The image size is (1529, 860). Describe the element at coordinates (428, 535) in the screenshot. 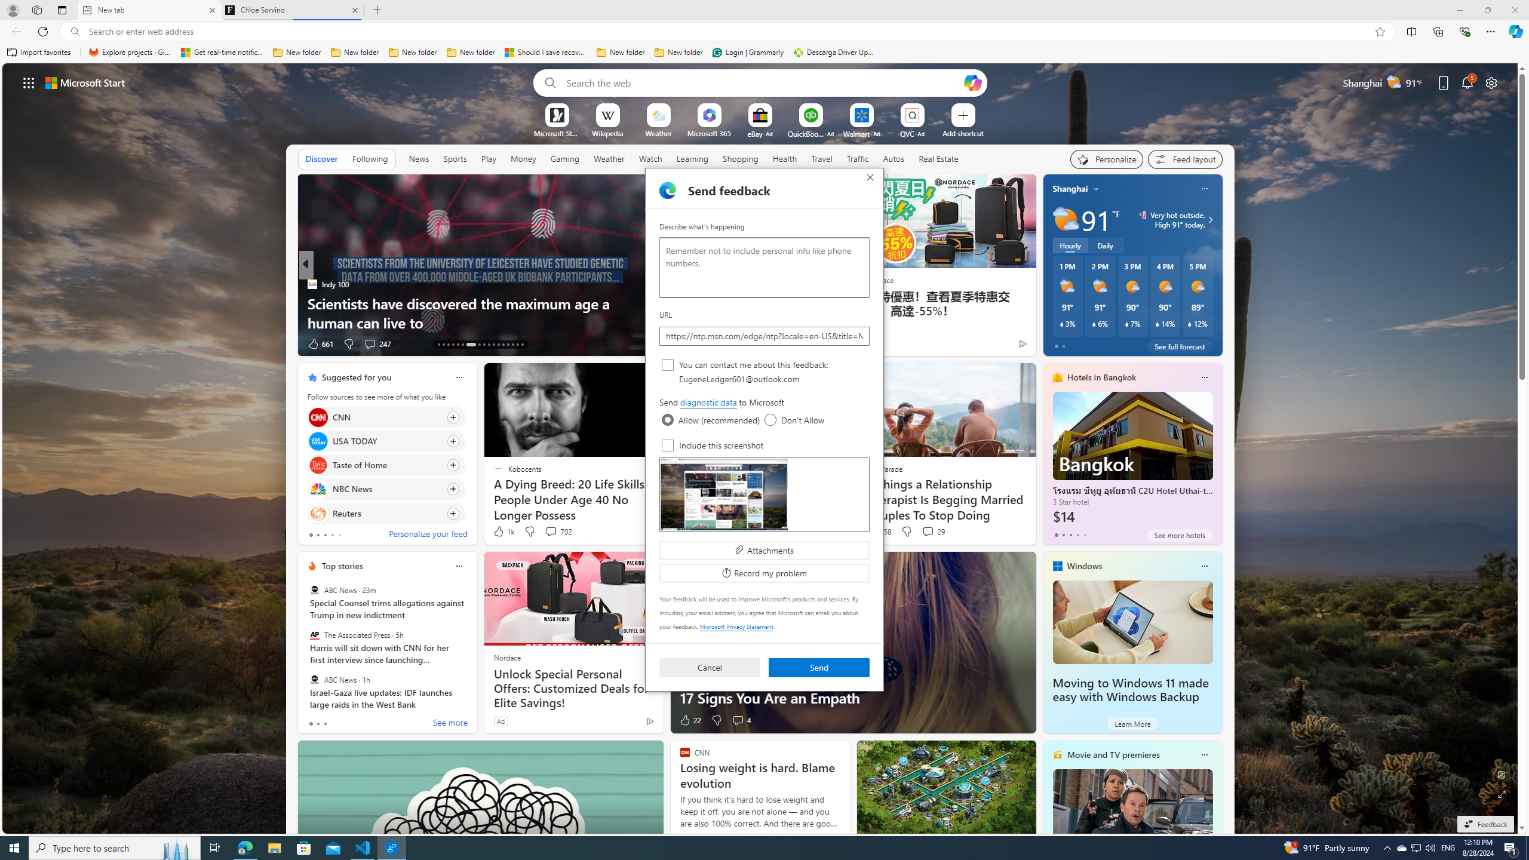

I see `Personalize your feed` at that location.